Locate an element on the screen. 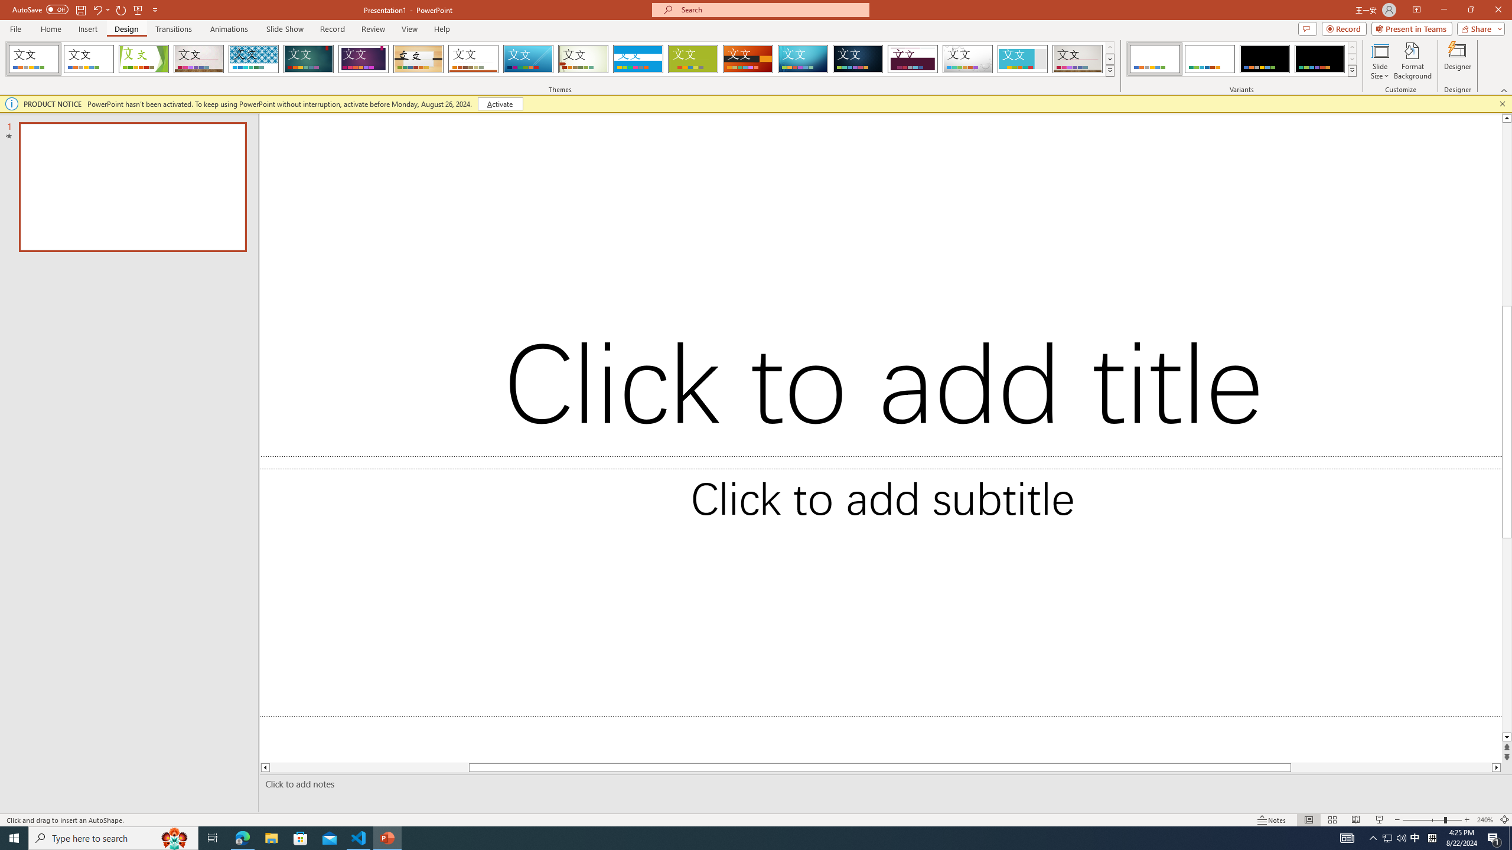  Themes is located at coordinates (1109, 70).